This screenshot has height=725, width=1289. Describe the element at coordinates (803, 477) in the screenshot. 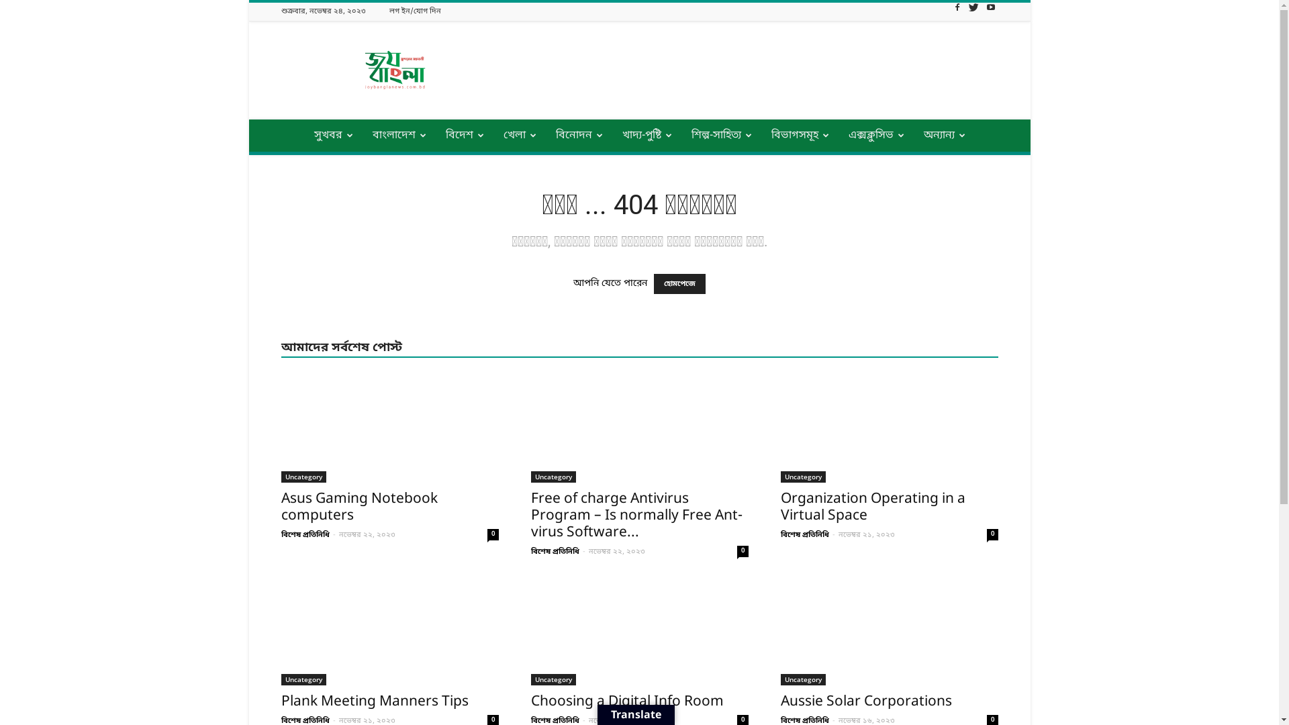

I see `Uncategory` at that location.